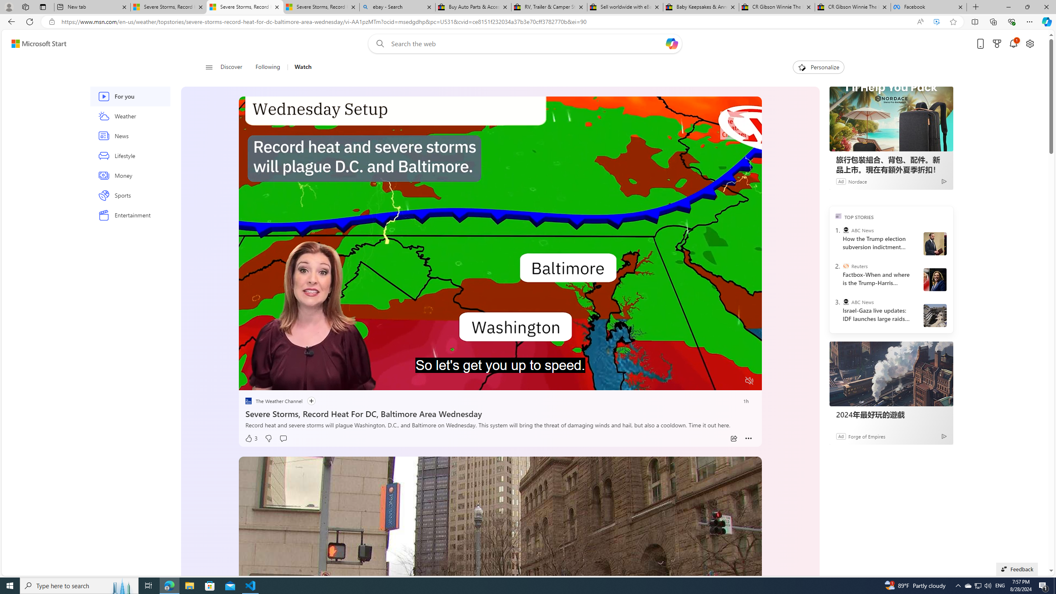 The image size is (1056, 594). I want to click on Web search, so click(378, 44).